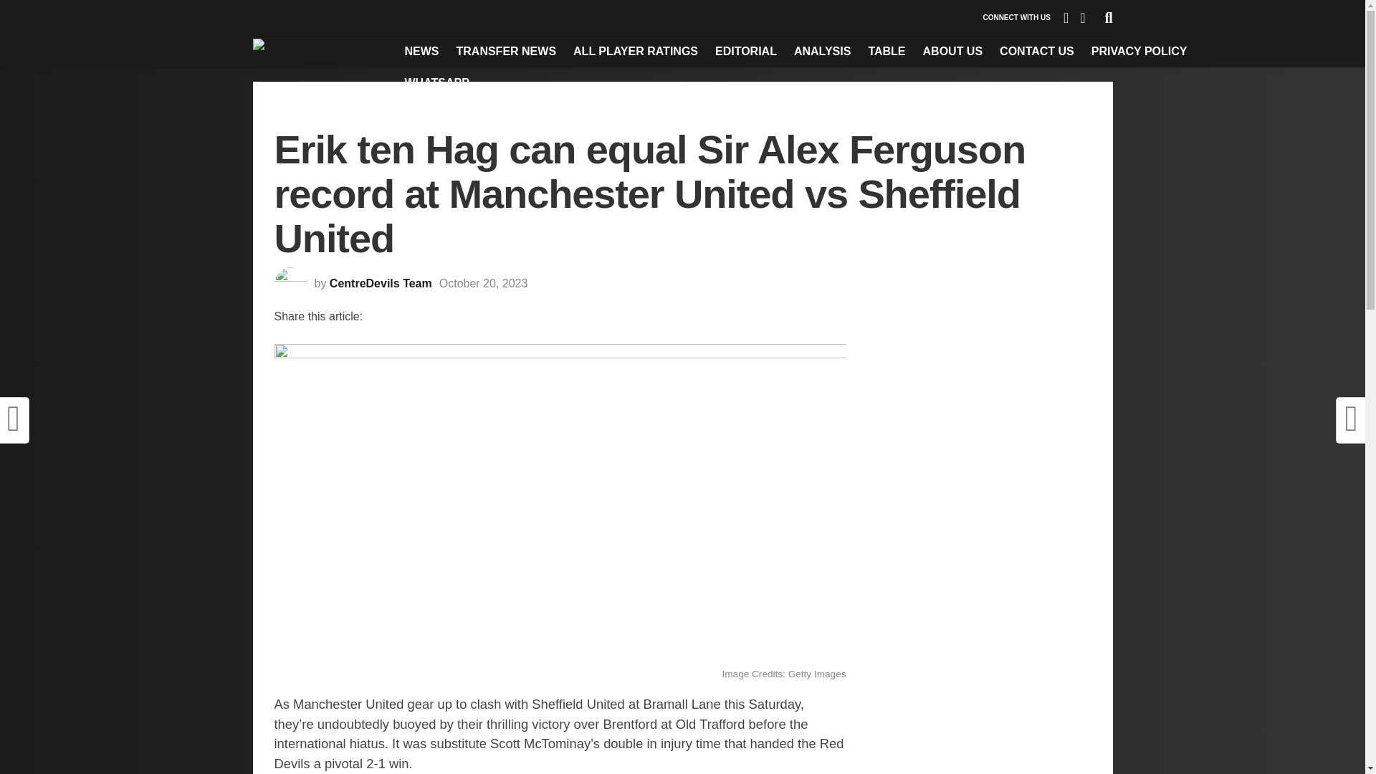 The width and height of the screenshot is (1376, 774). What do you see at coordinates (635, 51) in the screenshot?
I see `ALL PLAYER RATINGS` at bounding box center [635, 51].